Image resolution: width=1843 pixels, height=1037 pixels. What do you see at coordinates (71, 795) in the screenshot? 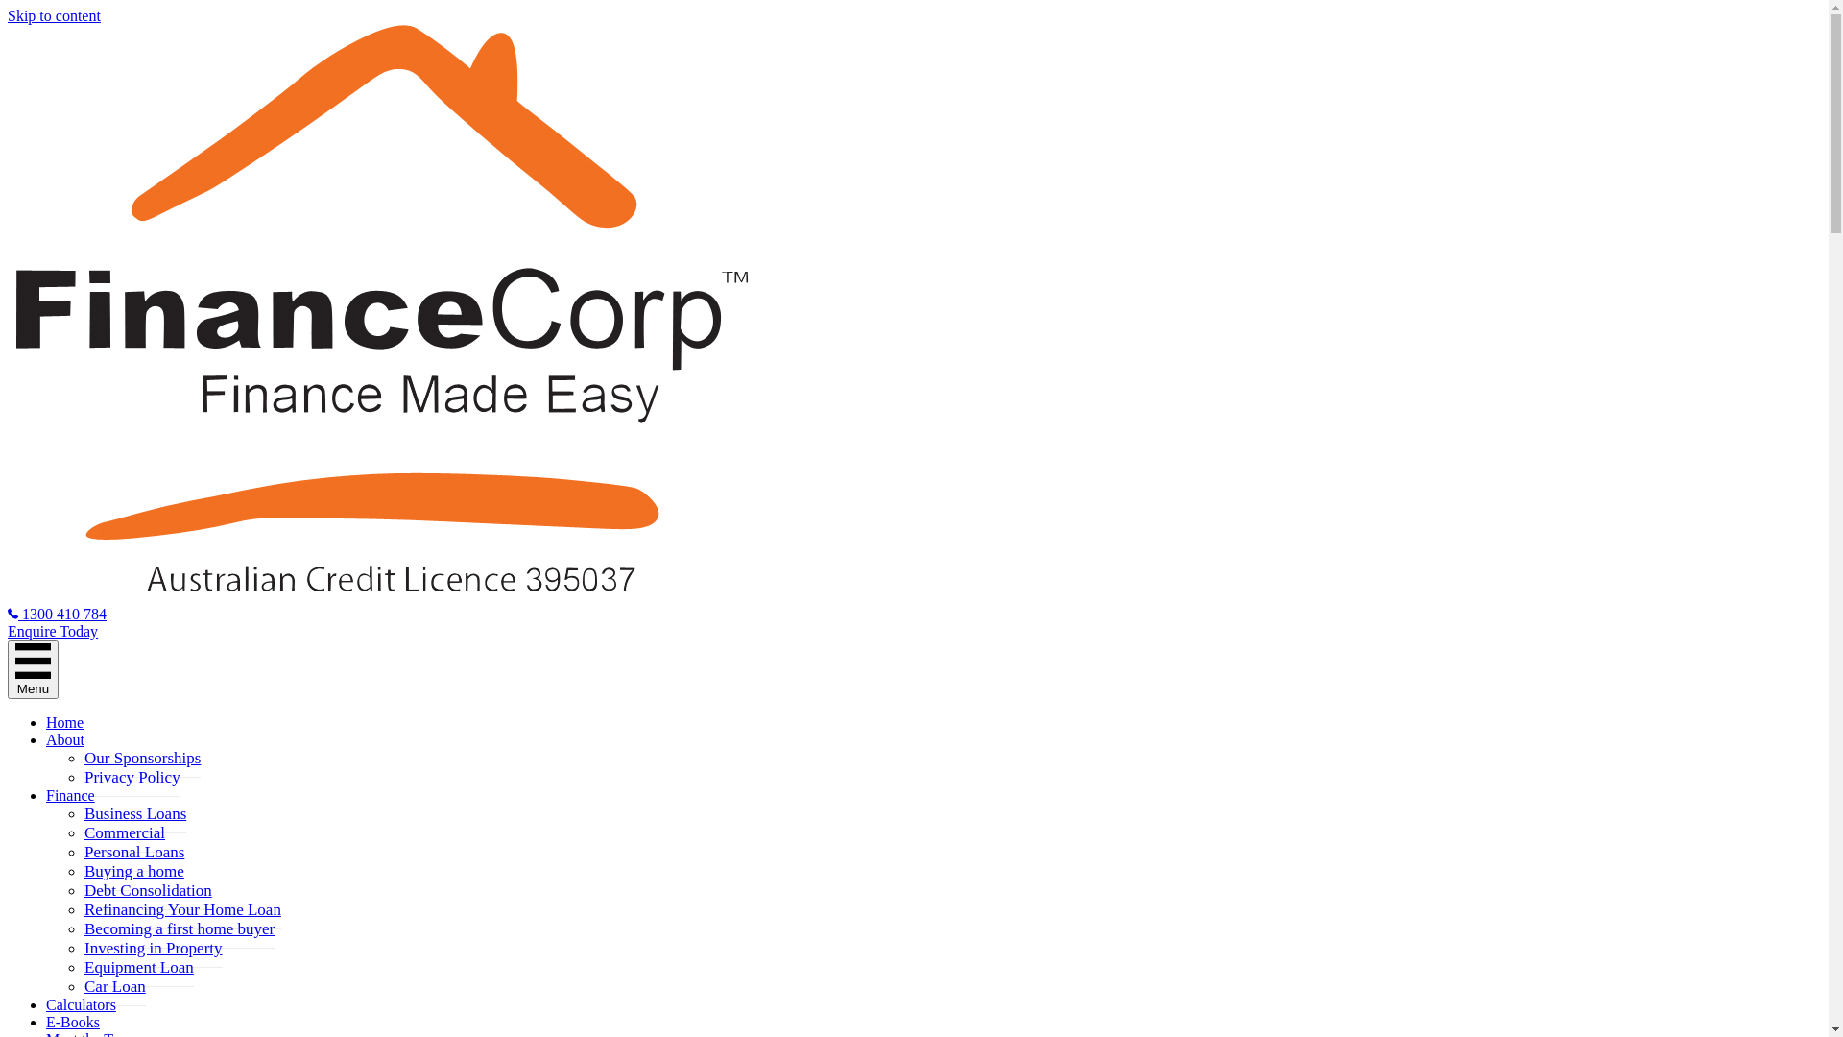
I see `Finance` at bounding box center [71, 795].